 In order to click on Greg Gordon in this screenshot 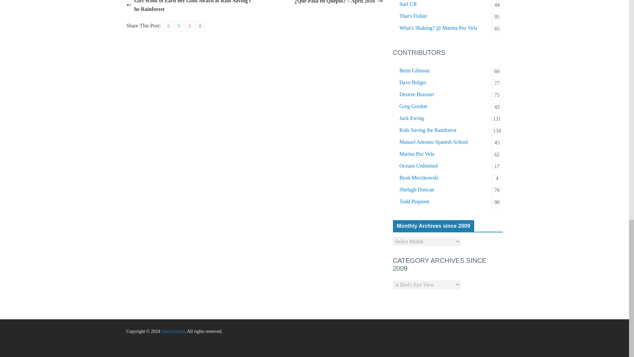, I will do `click(413, 106)`.